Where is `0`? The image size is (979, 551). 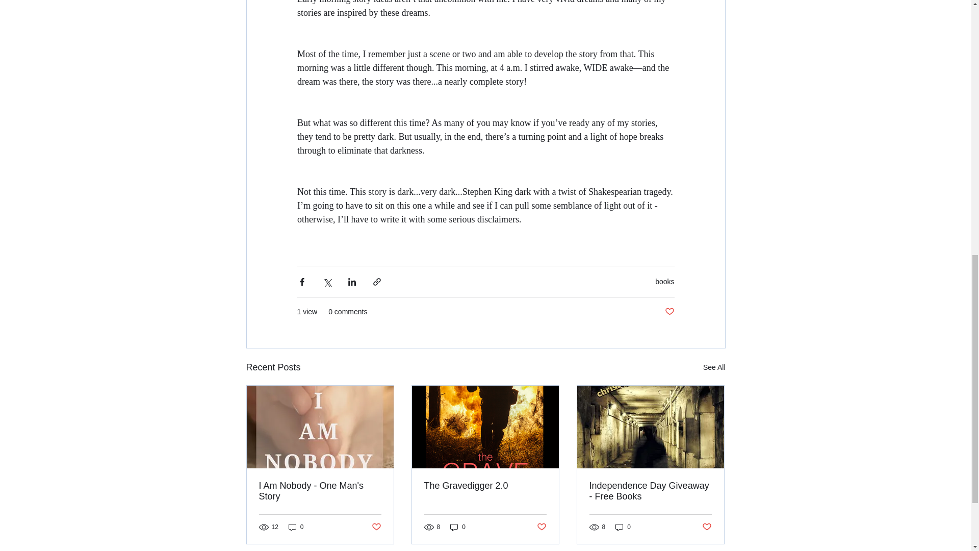
0 is located at coordinates (623, 527).